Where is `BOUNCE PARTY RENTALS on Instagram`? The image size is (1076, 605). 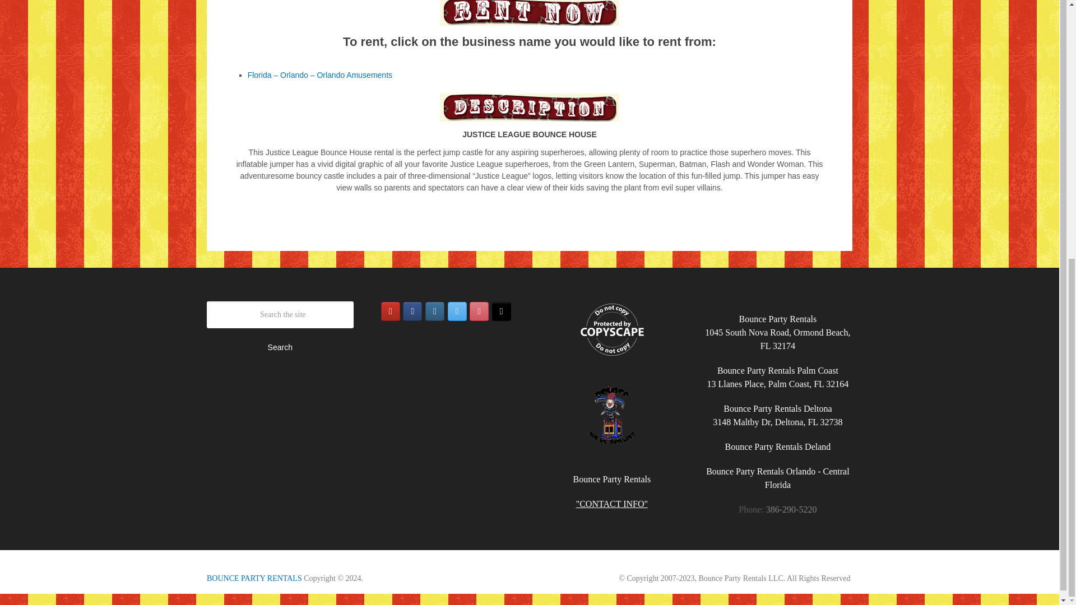 BOUNCE PARTY RENTALS on Instagram is located at coordinates (434, 311).